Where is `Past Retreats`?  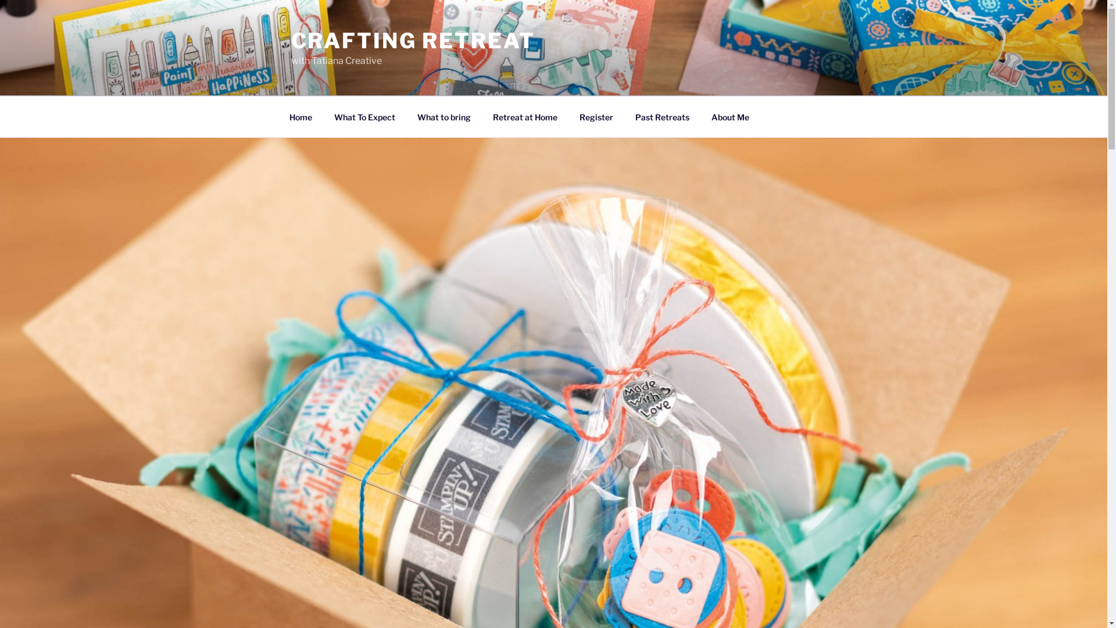 Past Retreats is located at coordinates (663, 116).